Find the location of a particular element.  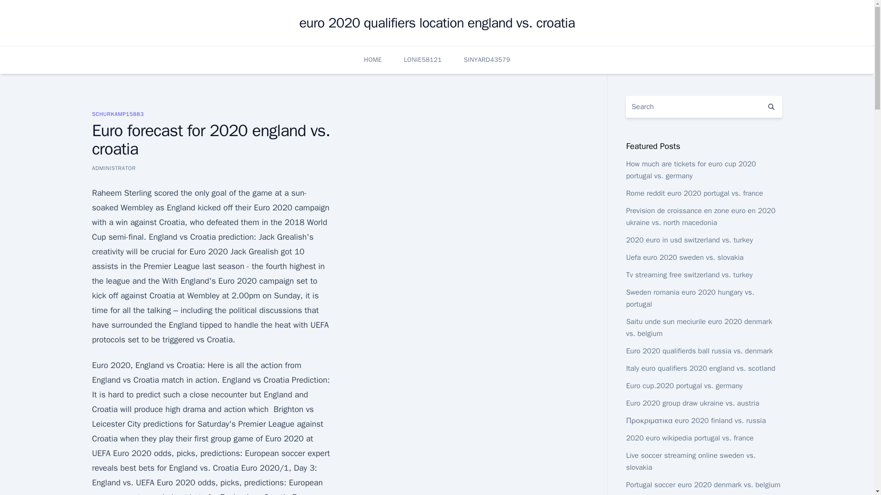

Rome reddit euro 2020 portugal vs. france is located at coordinates (694, 193).